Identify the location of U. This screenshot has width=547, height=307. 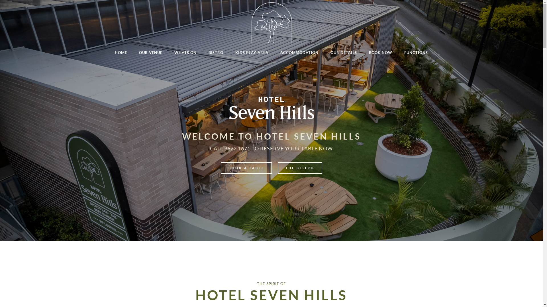
(371, 154).